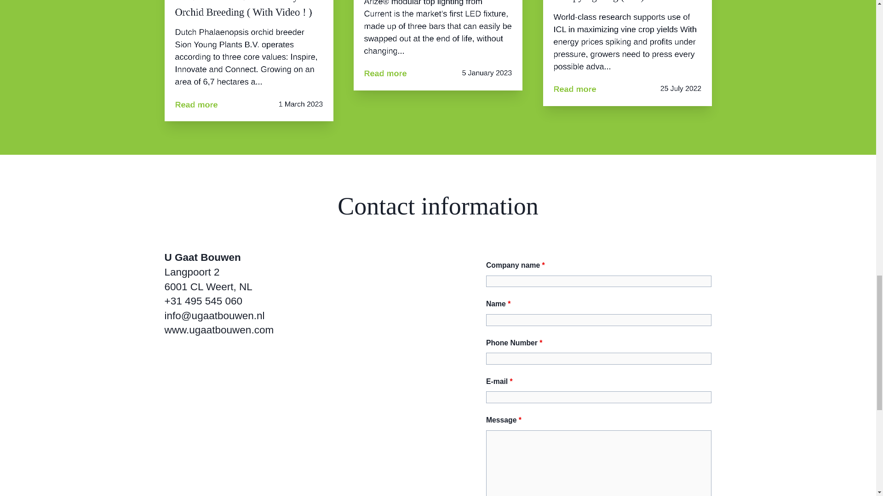 The width and height of the screenshot is (883, 496). Describe the element at coordinates (385, 73) in the screenshot. I see `Read more` at that location.